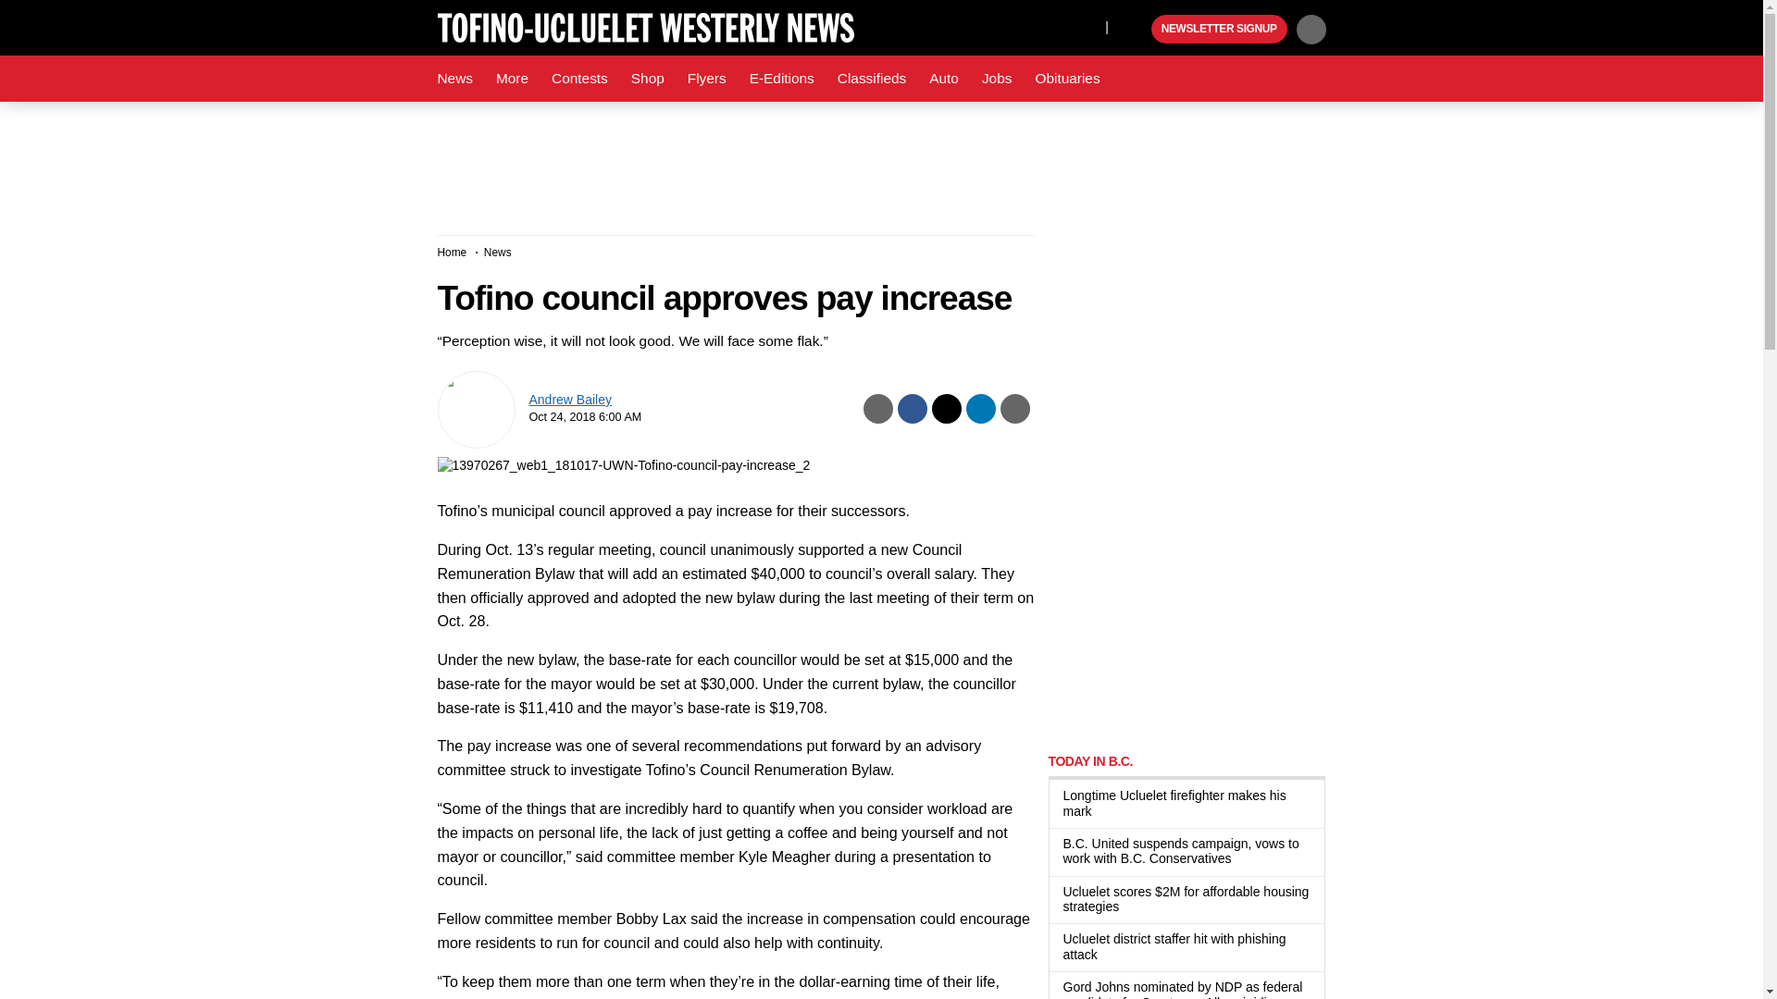  What do you see at coordinates (1135, 30) in the screenshot?
I see `Black Press Media` at bounding box center [1135, 30].